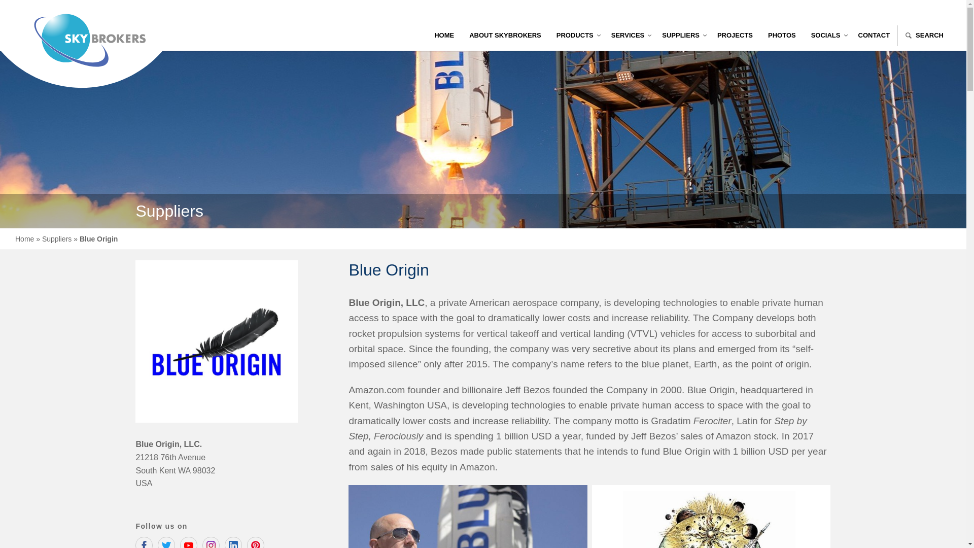  What do you see at coordinates (233, 542) in the screenshot?
I see `Follow Skybrokers on Linkedin` at bounding box center [233, 542].